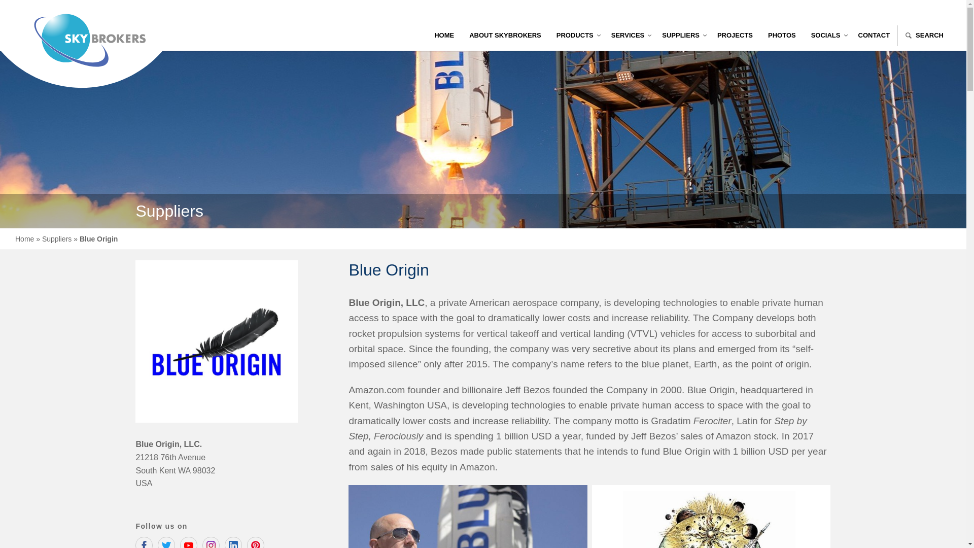  What do you see at coordinates (233, 542) in the screenshot?
I see `Follow Skybrokers on Linkedin` at bounding box center [233, 542].